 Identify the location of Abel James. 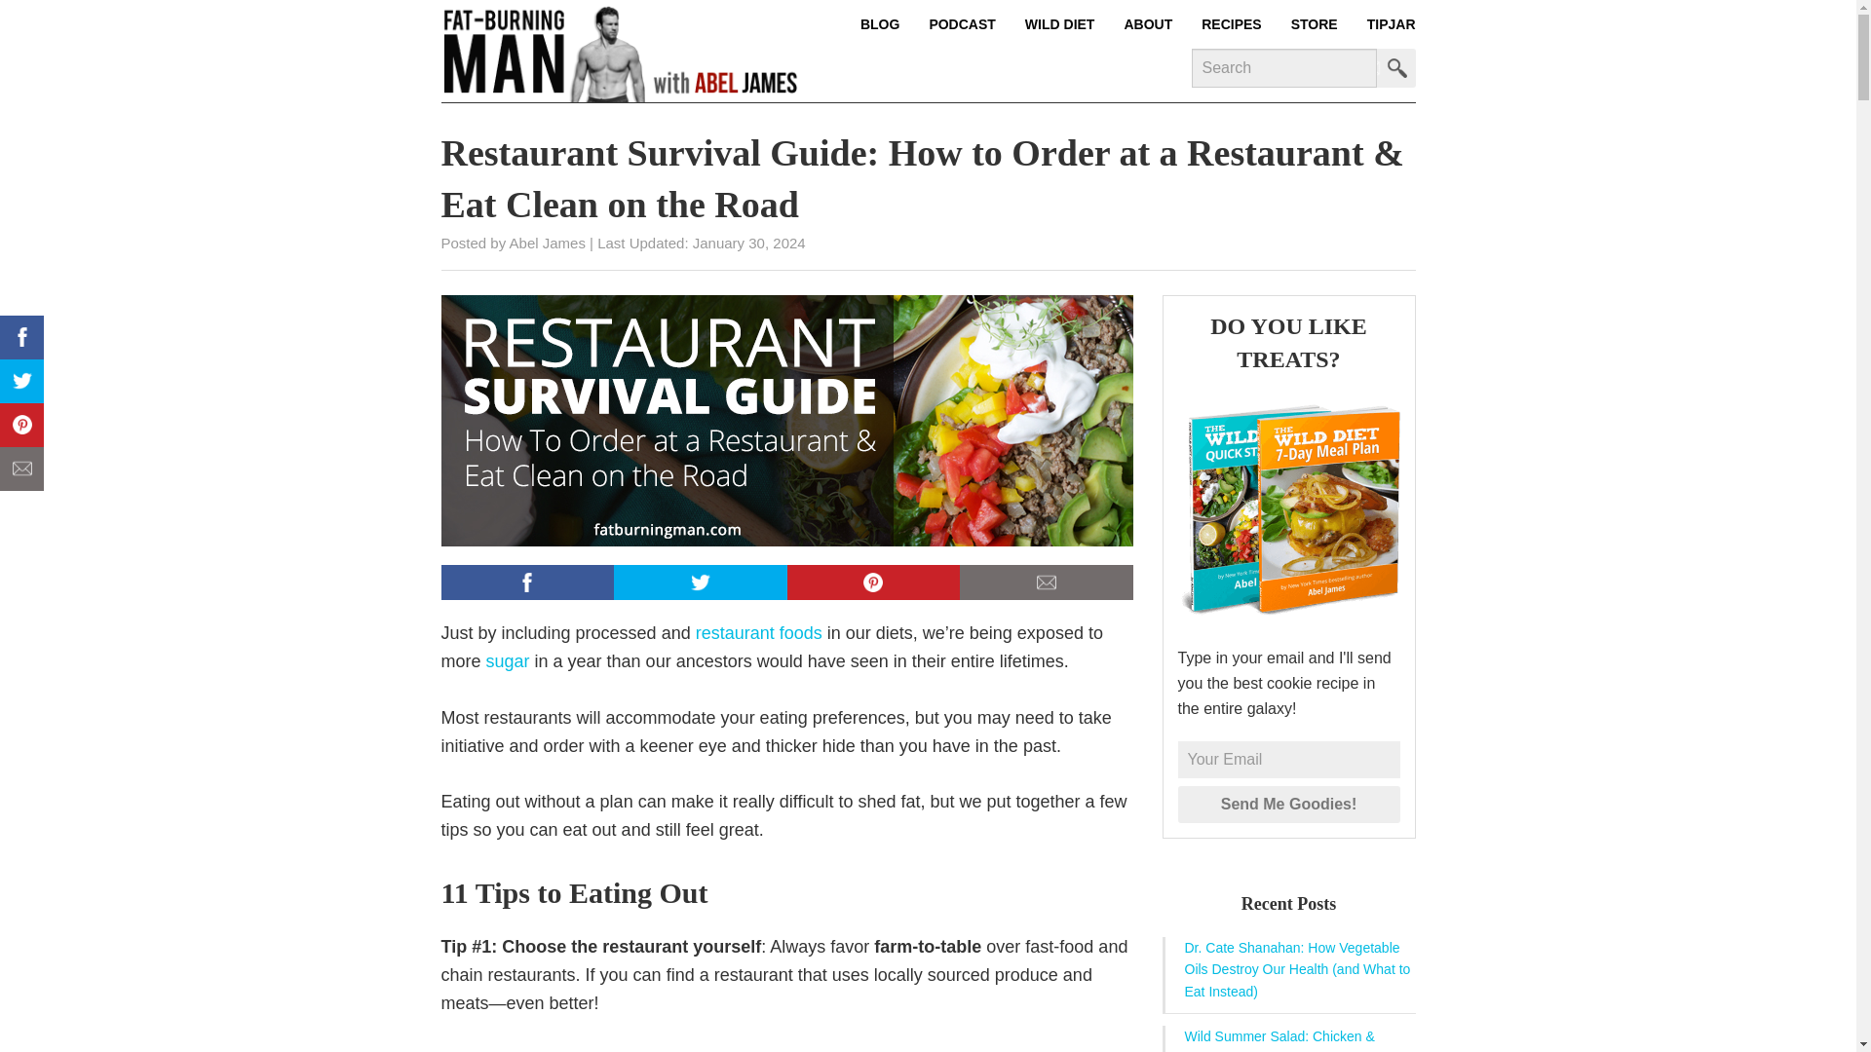
(547, 243).